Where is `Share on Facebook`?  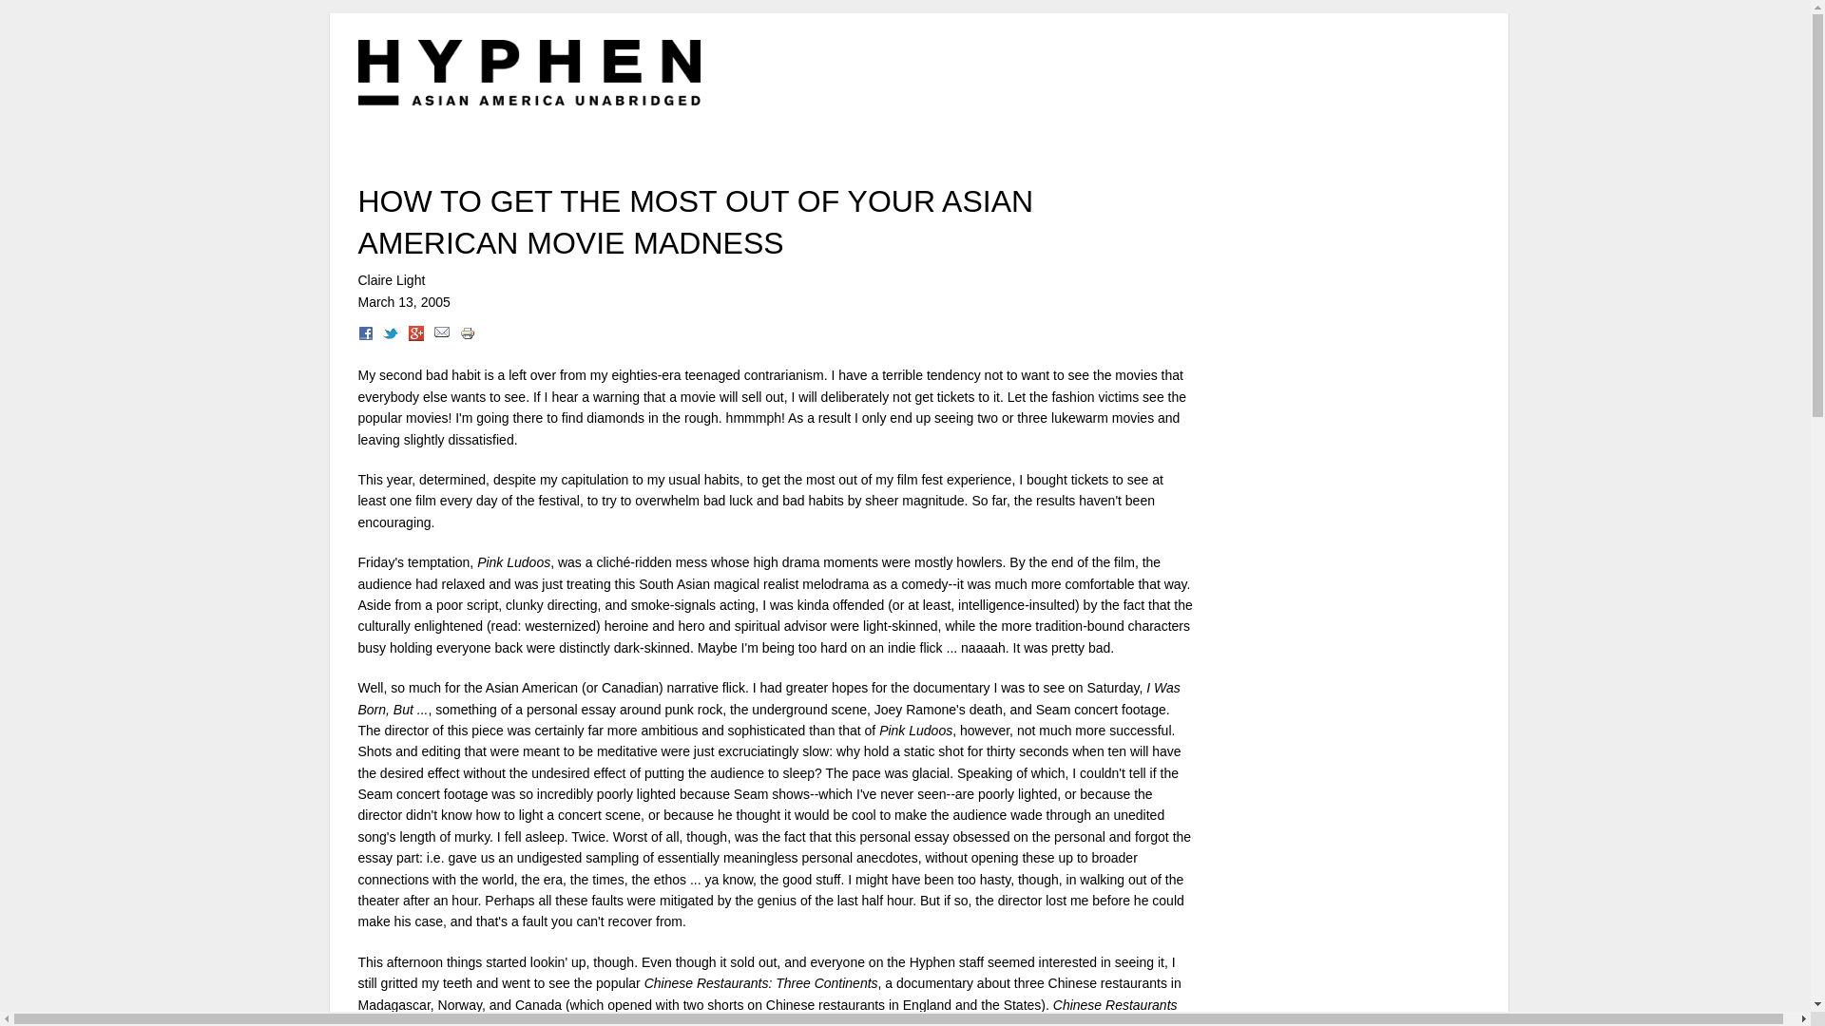
Share on Facebook is located at coordinates (365, 335).